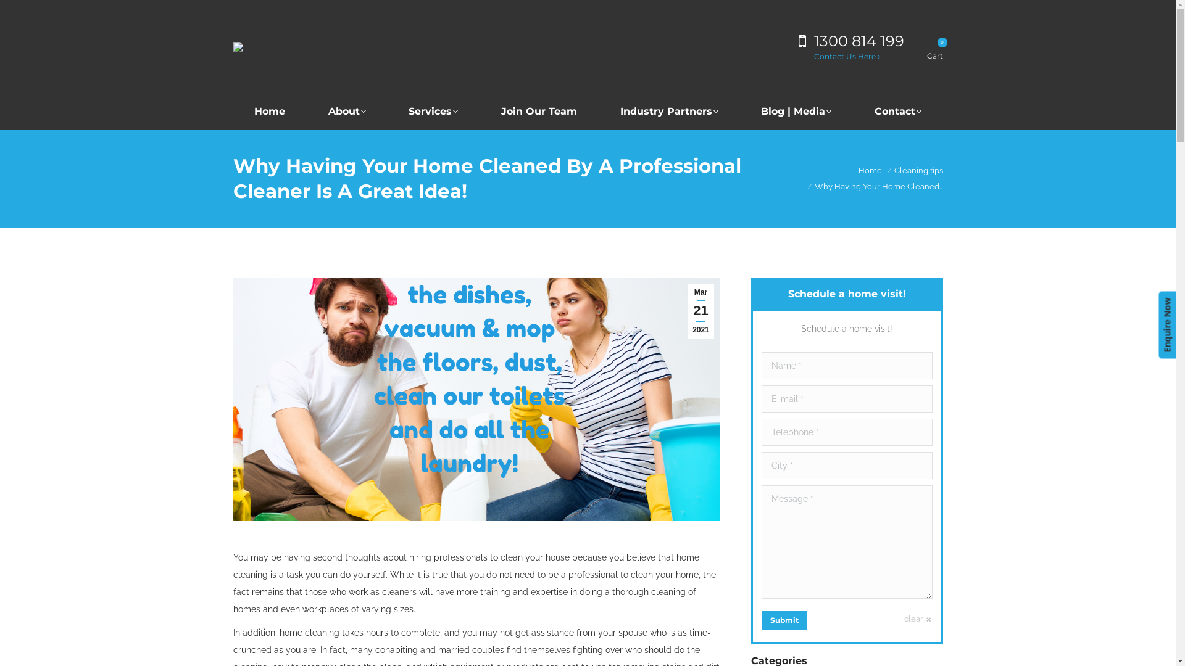 The height and width of the screenshot is (666, 1185). I want to click on clear, so click(918, 619).